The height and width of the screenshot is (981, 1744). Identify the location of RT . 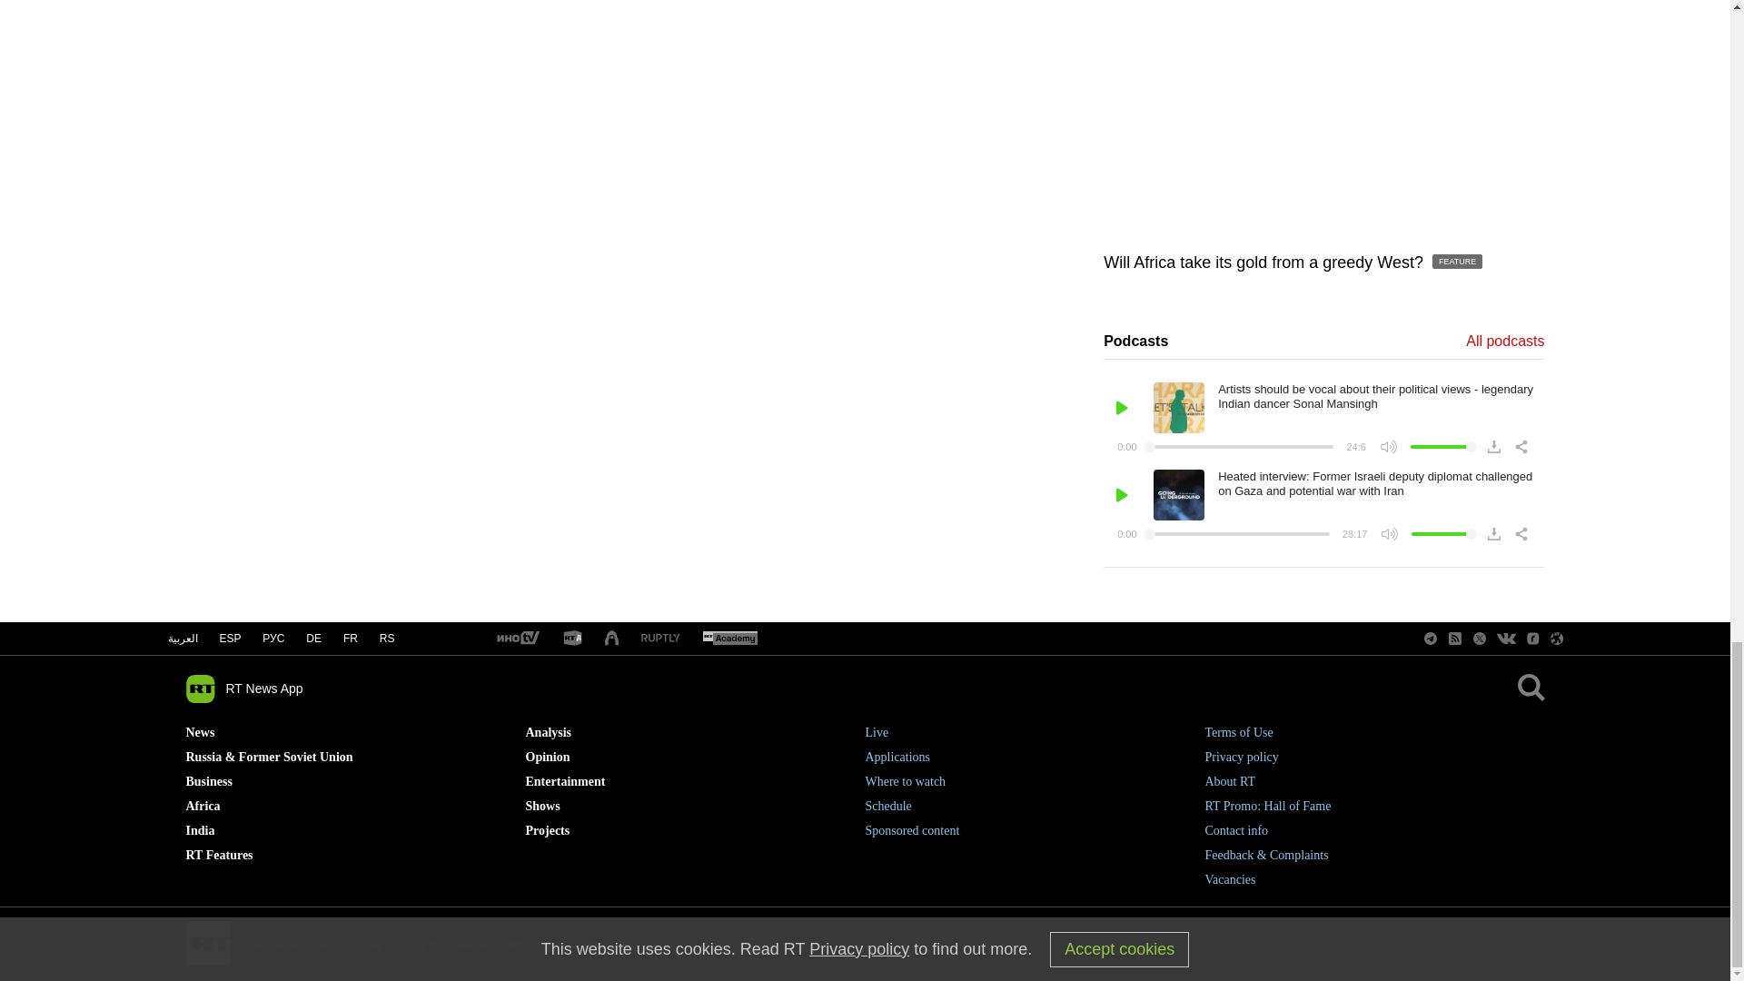
(517, 639).